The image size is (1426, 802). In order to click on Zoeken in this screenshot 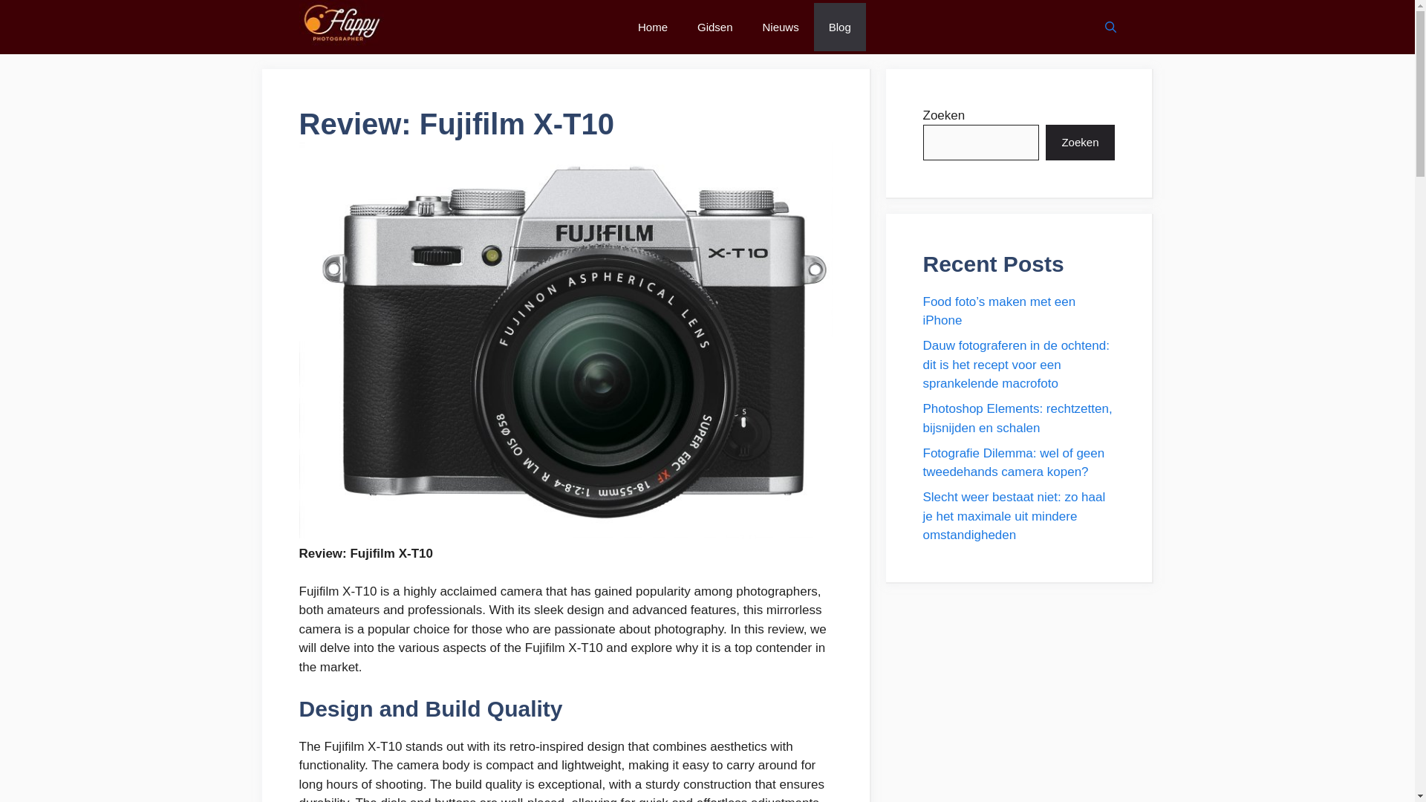, I will do `click(1079, 143)`.